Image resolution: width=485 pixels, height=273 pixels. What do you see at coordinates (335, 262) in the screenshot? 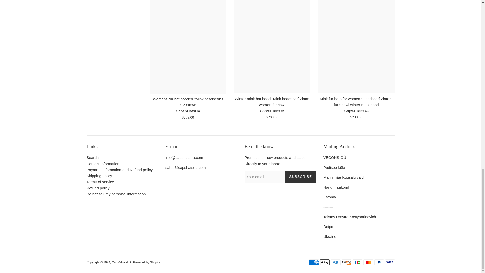
I see `Diners Club` at bounding box center [335, 262].